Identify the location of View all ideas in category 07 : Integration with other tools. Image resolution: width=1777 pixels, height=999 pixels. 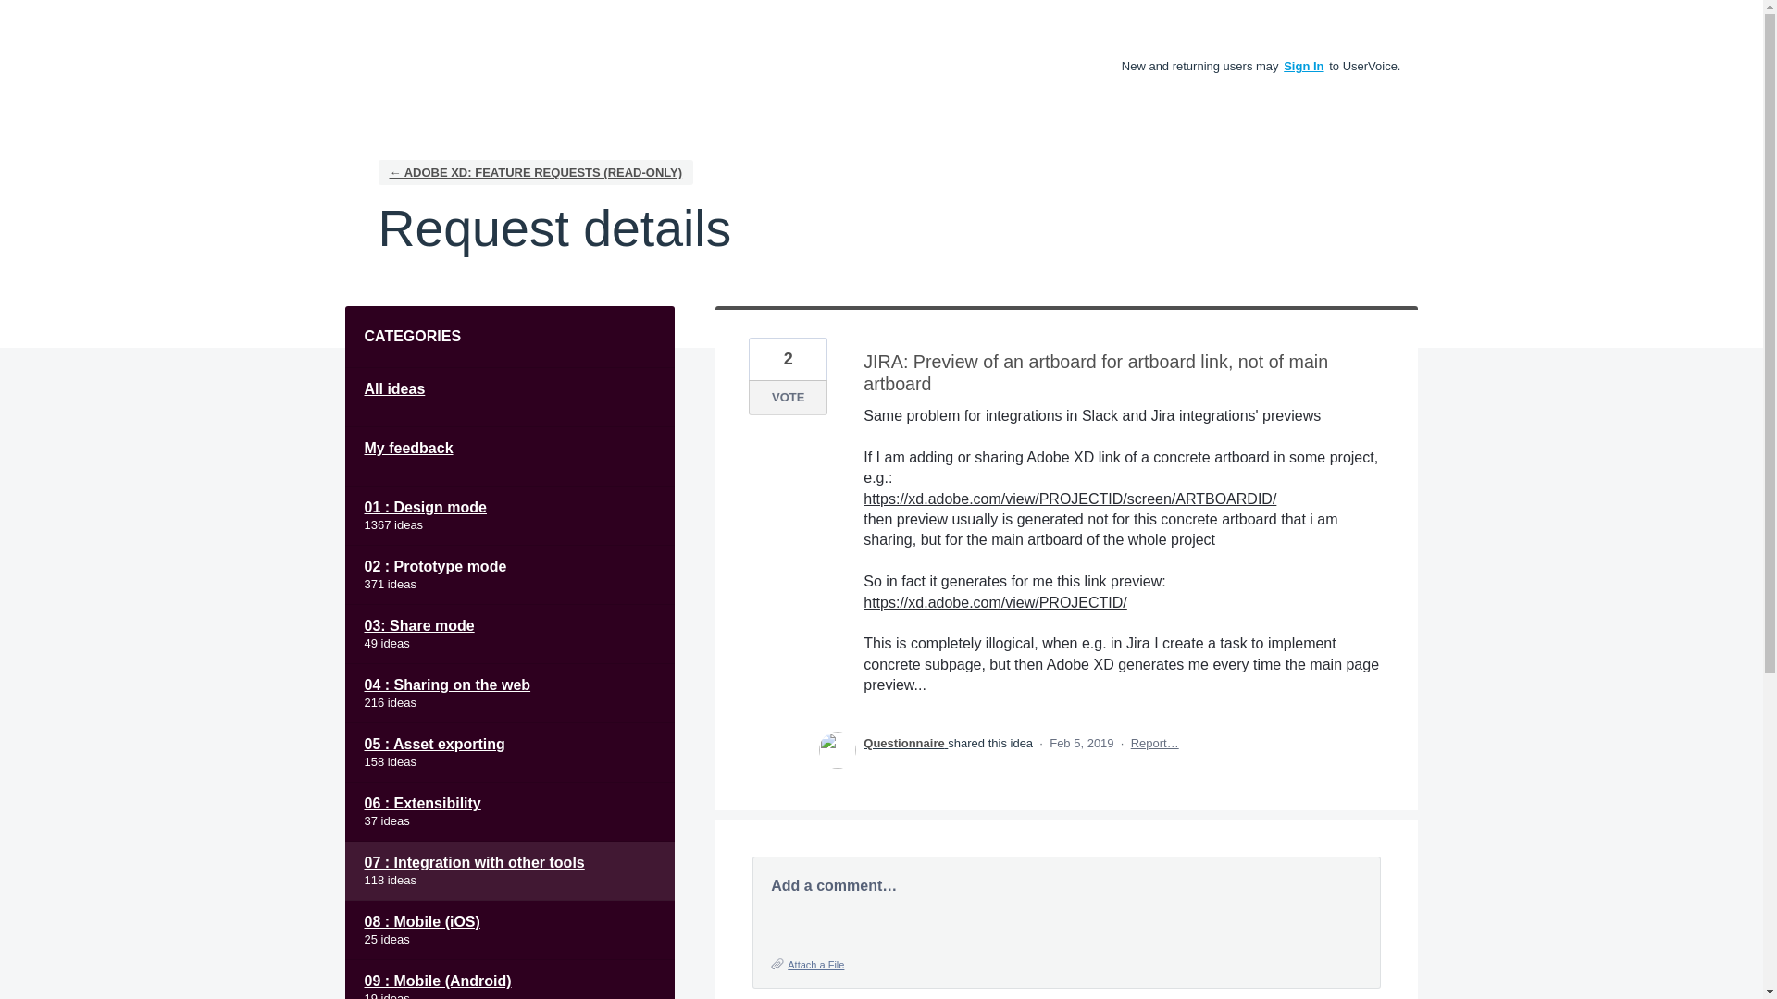
(509, 871).